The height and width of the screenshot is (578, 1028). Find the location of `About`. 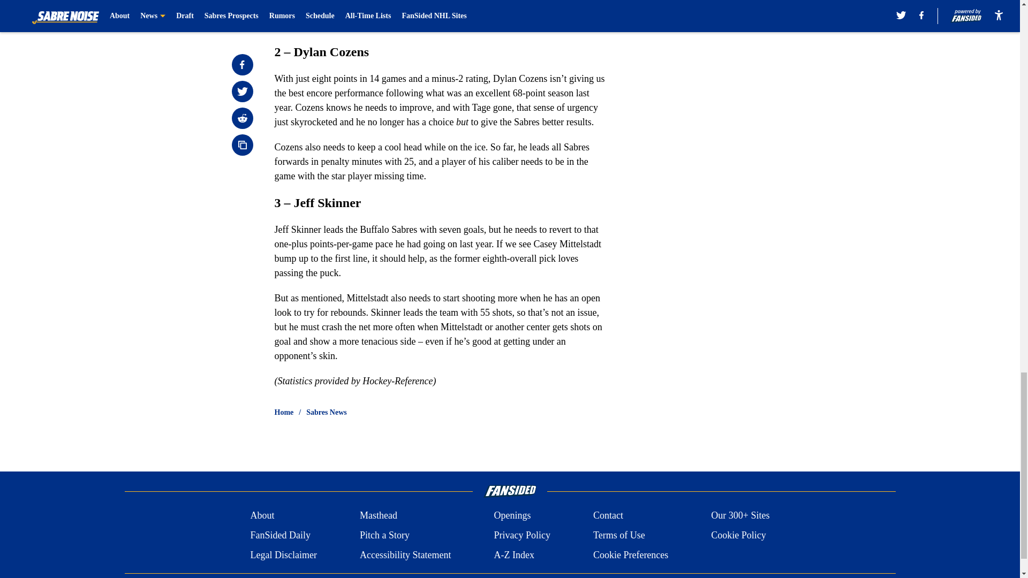

About is located at coordinates (262, 516).